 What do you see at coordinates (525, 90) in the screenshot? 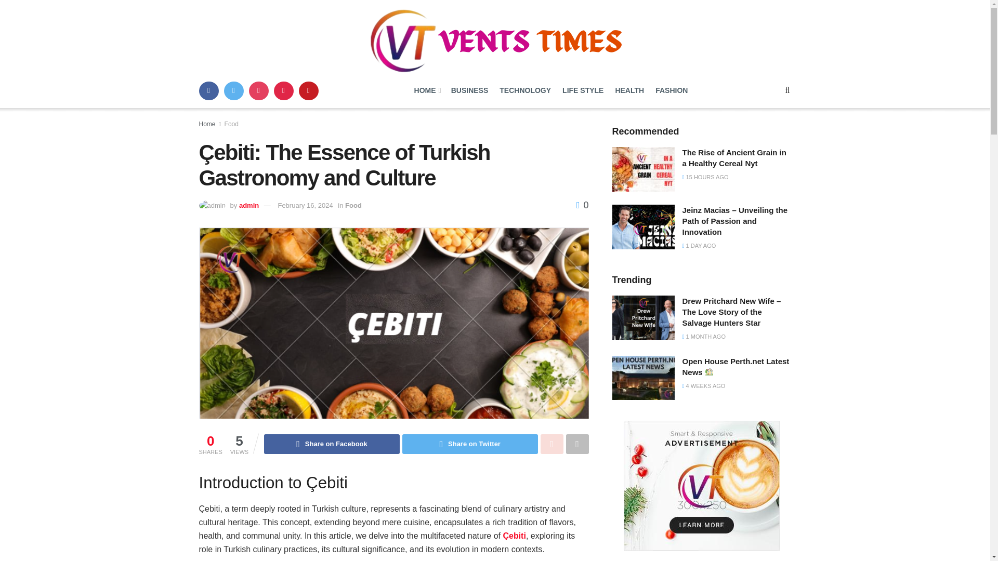
I see `TECHNOLOGY` at bounding box center [525, 90].